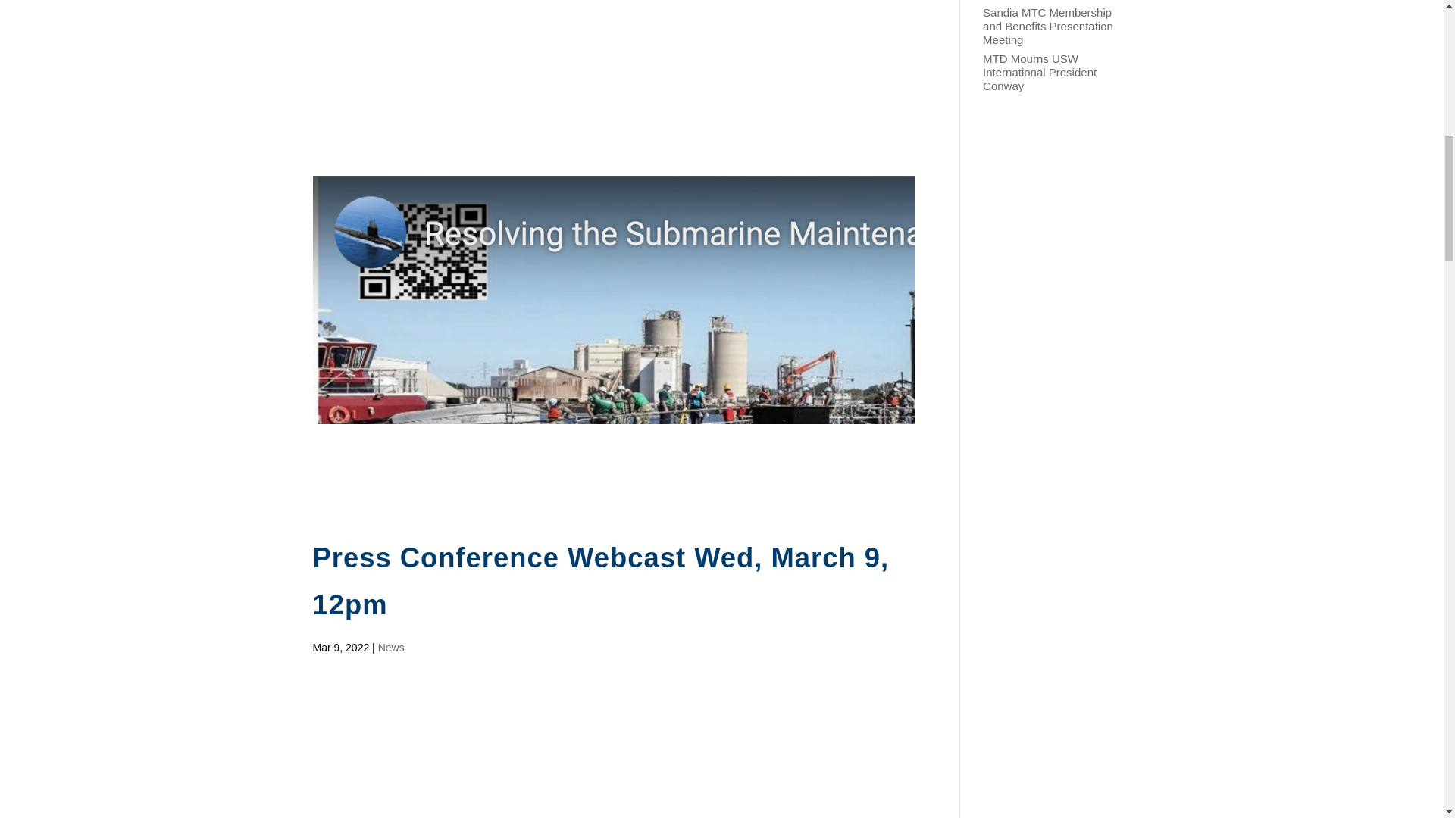  I want to click on YouTube video player, so click(524, 747).